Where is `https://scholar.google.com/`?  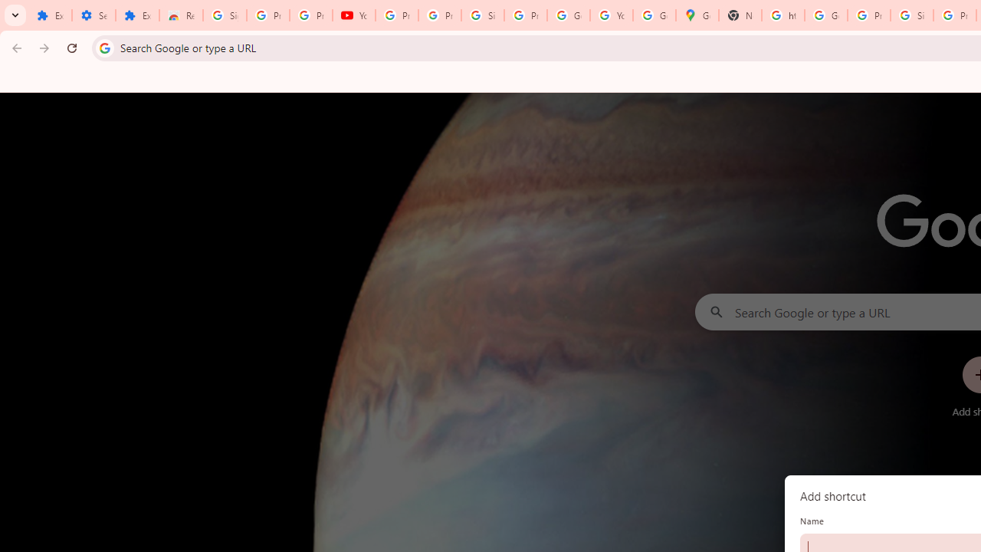
https://scholar.google.com/ is located at coordinates (783, 15).